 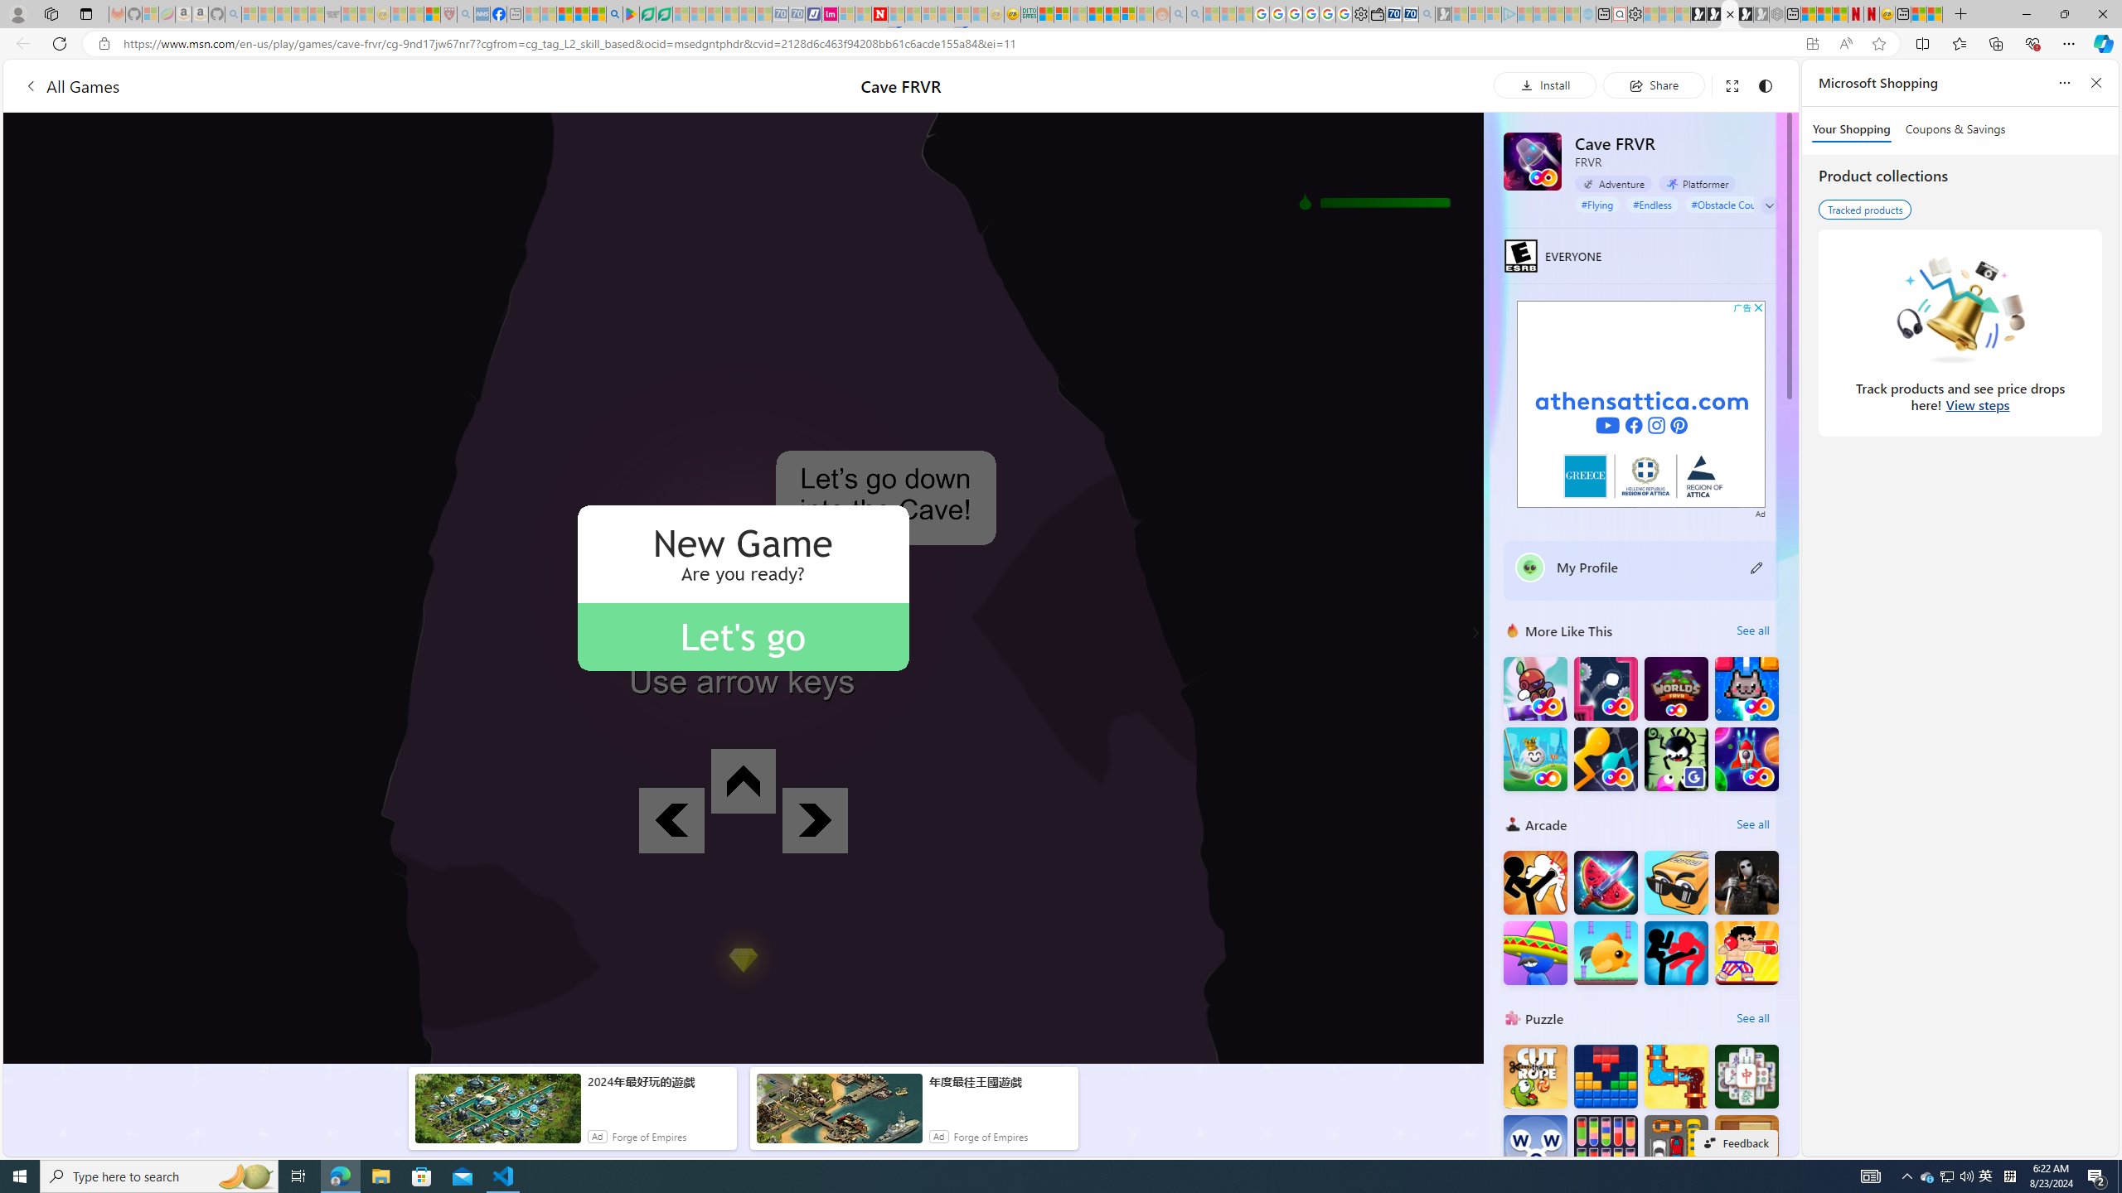 What do you see at coordinates (1194, 14) in the screenshot?
I see `Utah sues federal government - Search - Sleeping` at bounding box center [1194, 14].